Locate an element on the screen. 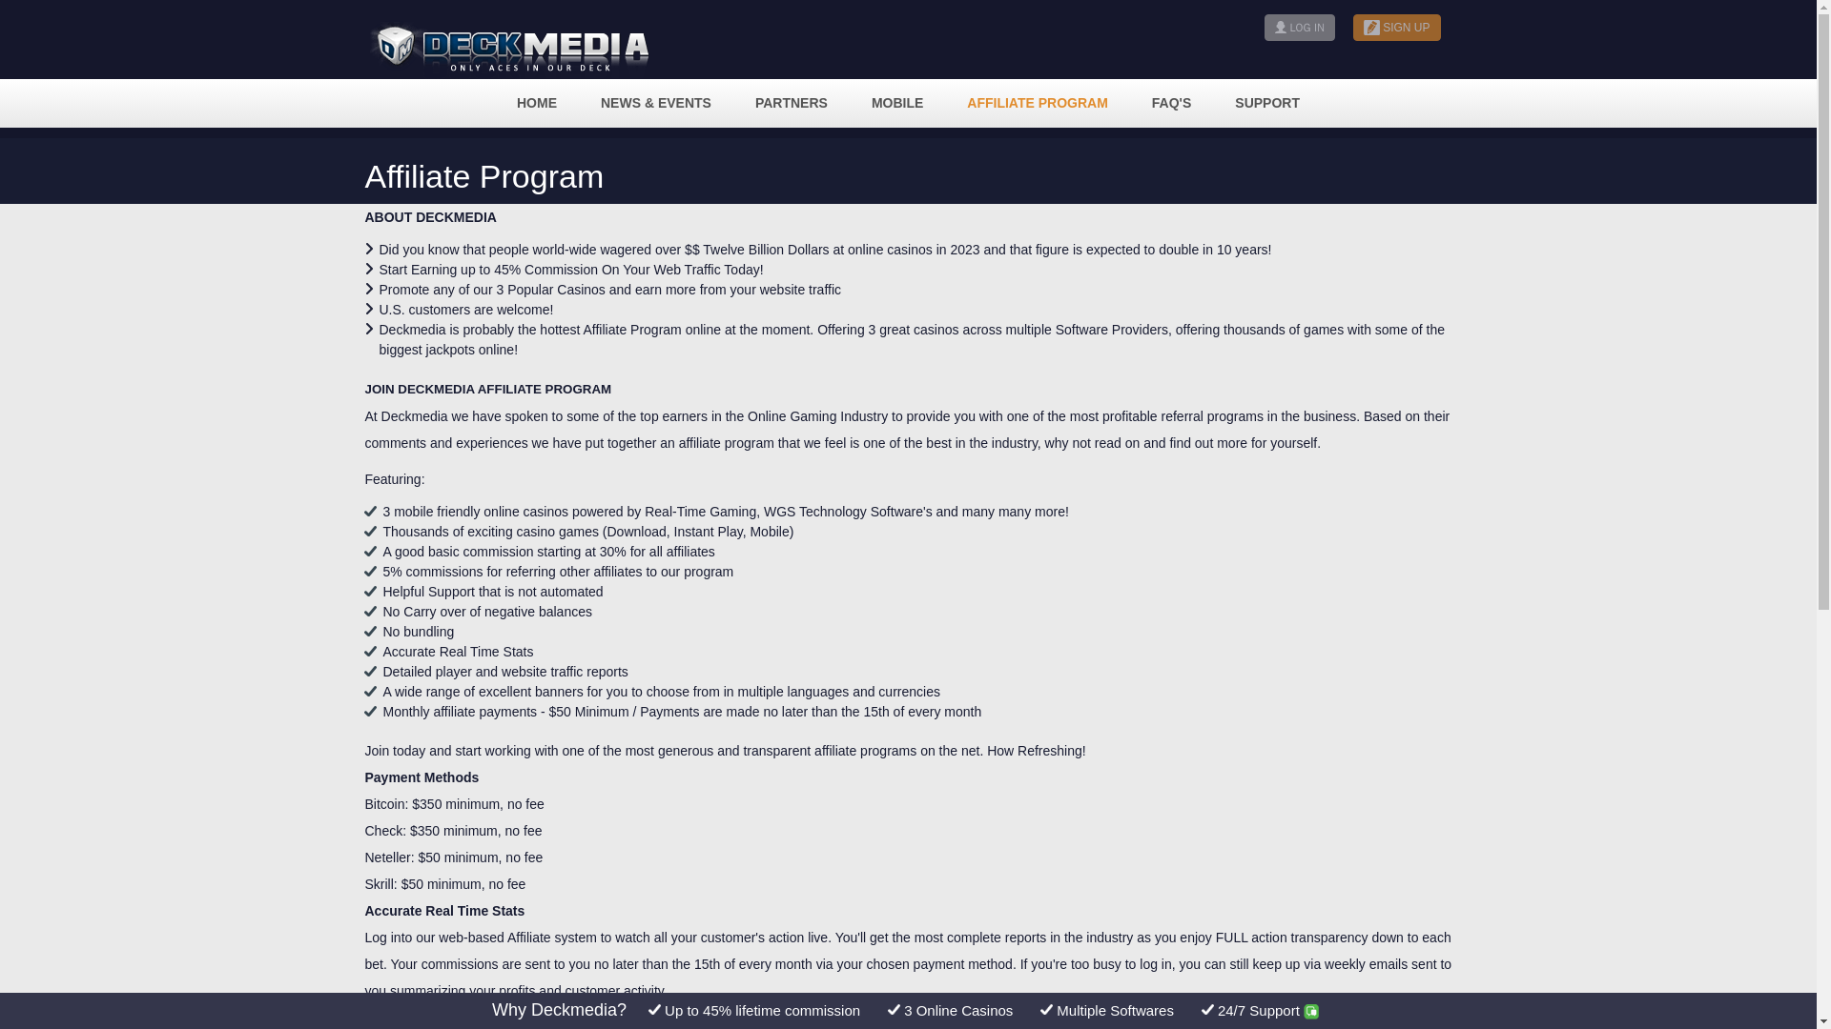  AFFILIATE PROGRAM is located at coordinates (1038, 103).